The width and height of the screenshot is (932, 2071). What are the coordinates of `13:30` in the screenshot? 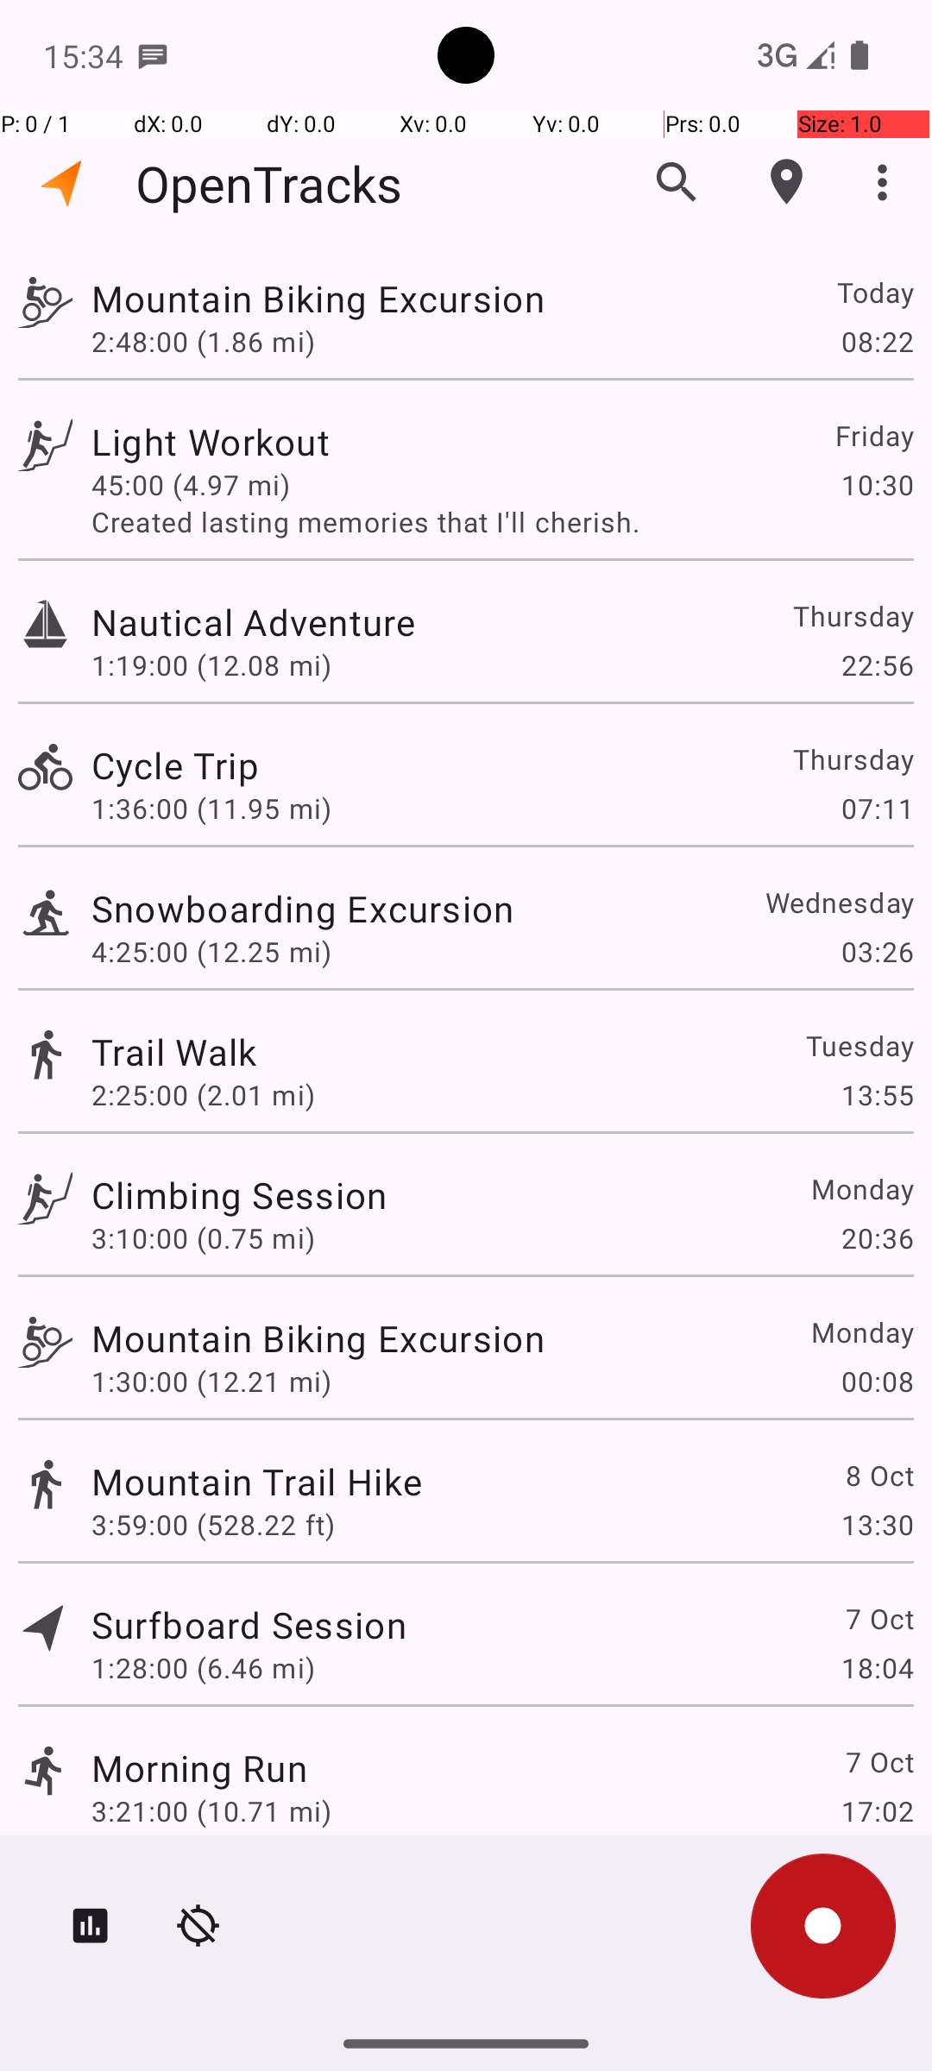 It's located at (877, 1524).